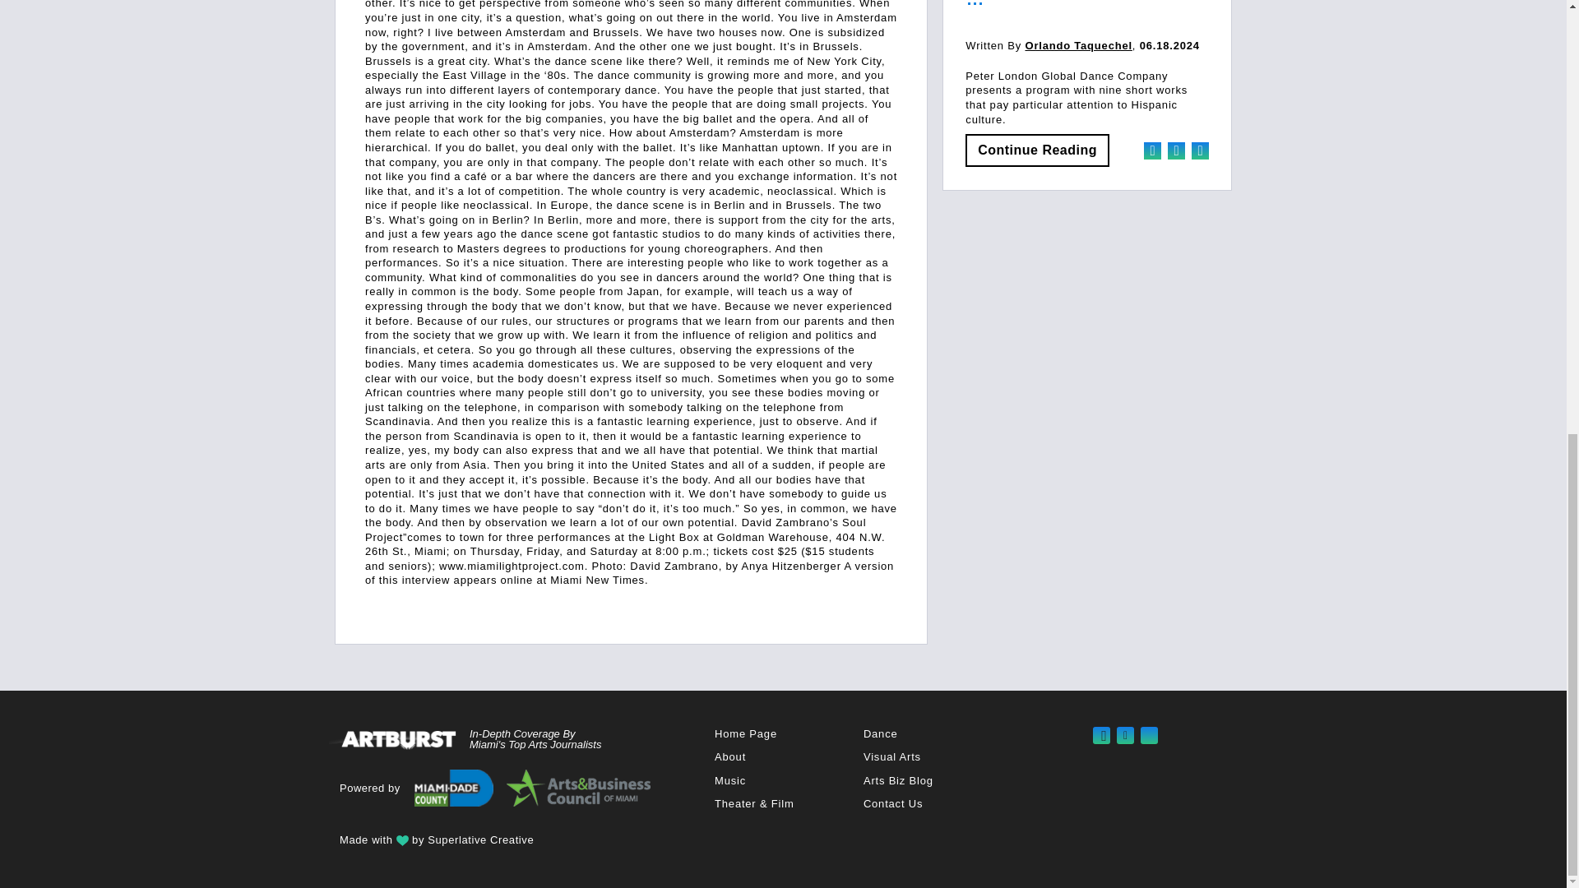 The image size is (1579, 888). What do you see at coordinates (480, 840) in the screenshot?
I see `Superlative Creative` at bounding box center [480, 840].